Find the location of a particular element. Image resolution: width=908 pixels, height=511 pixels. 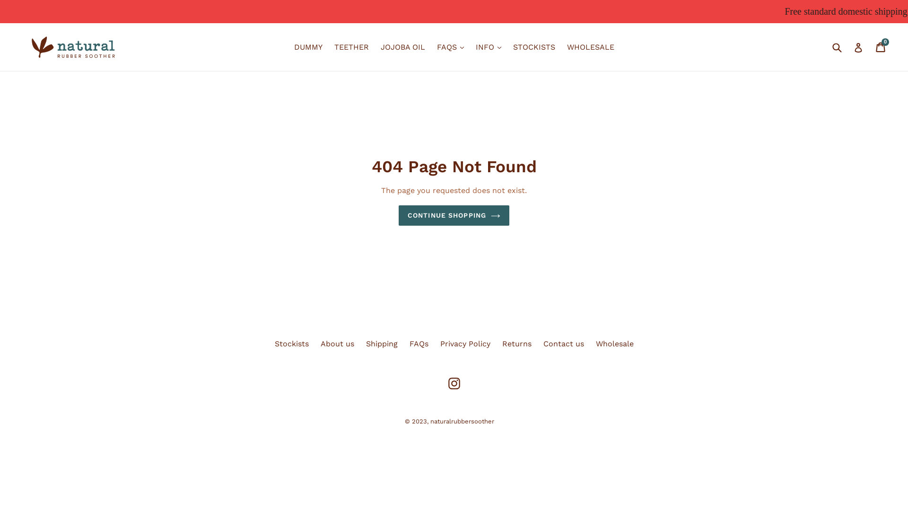

JOJOBA OIL is located at coordinates (402, 47).